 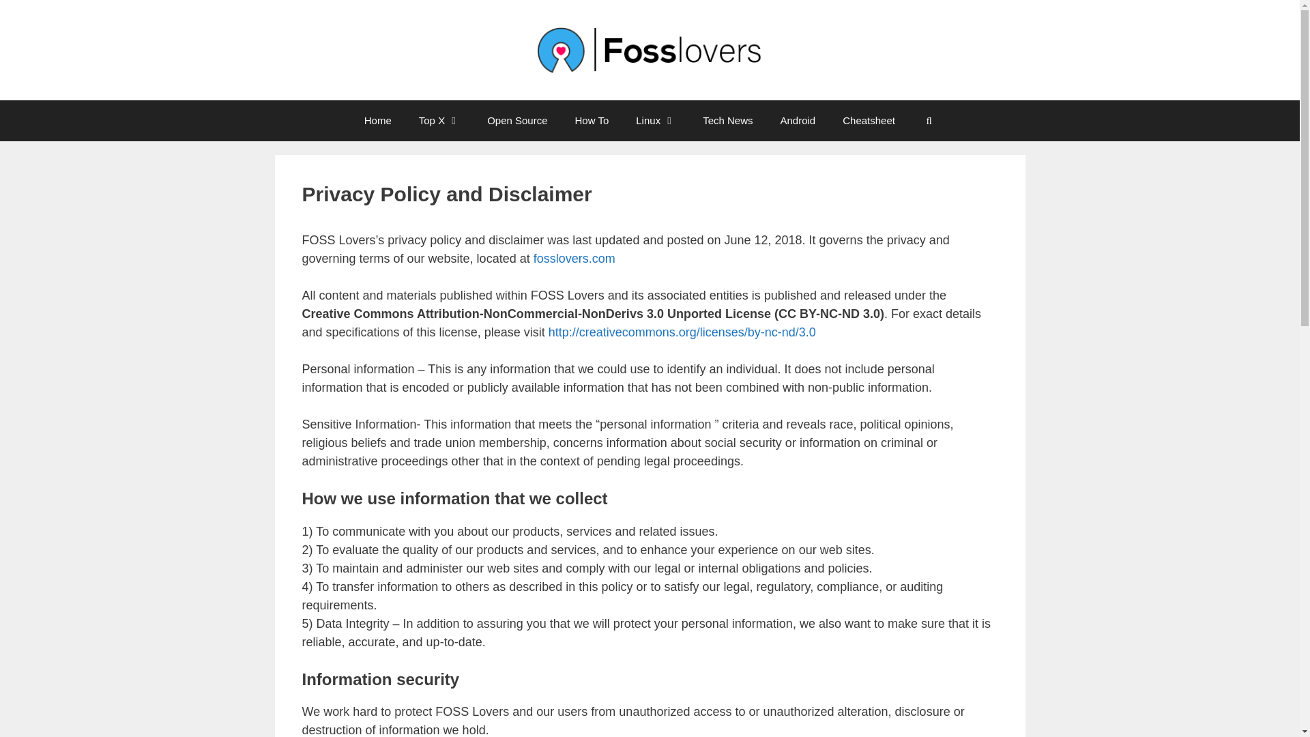 I want to click on Linux, so click(x=655, y=120).